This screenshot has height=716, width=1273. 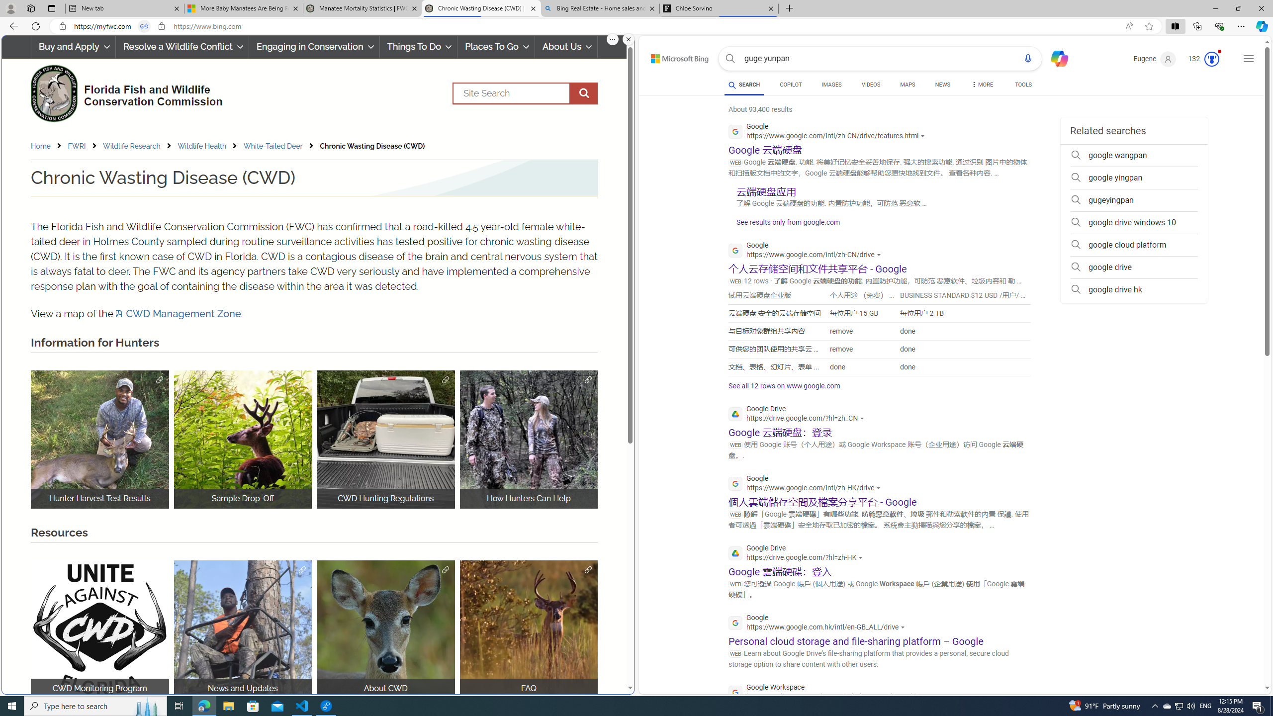 What do you see at coordinates (669, 56) in the screenshot?
I see `Skip to content` at bounding box center [669, 56].